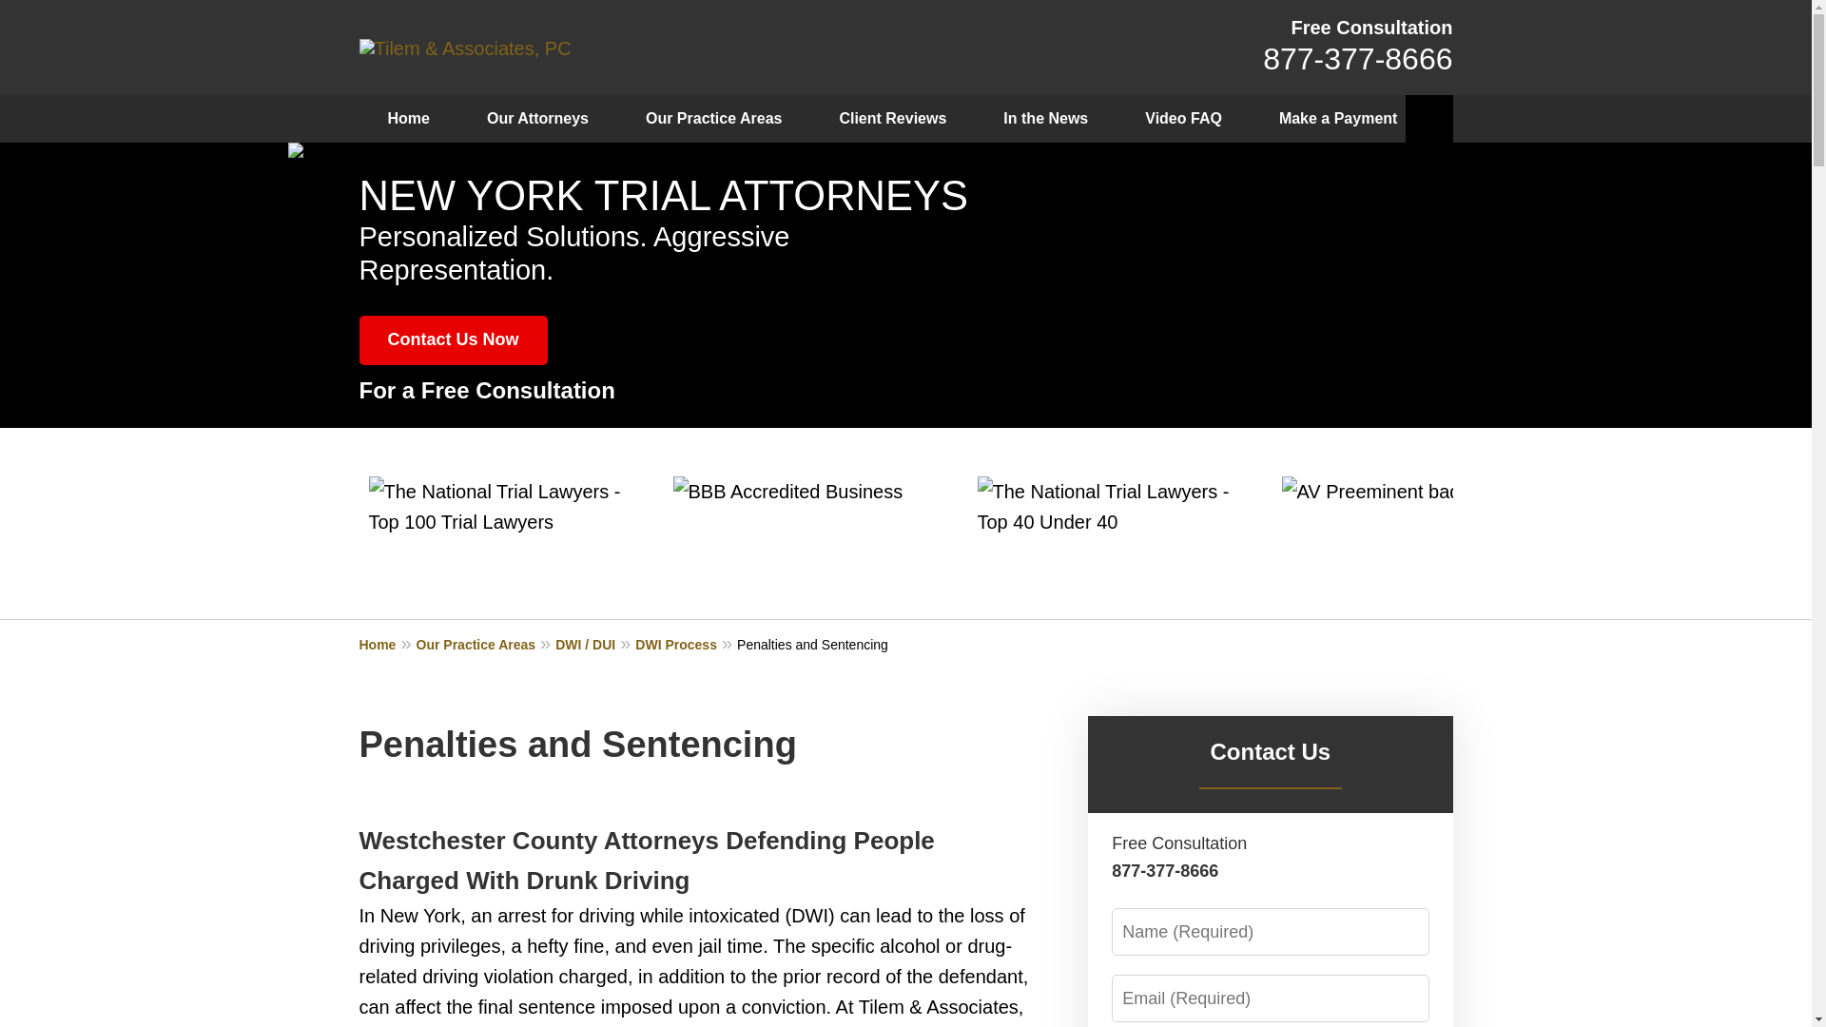 This screenshot has height=1027, width=1826. What do you see at coordinates (1270, 751) in the screenshot?
I see `Contact Us` at bounding box center [1270, 751].